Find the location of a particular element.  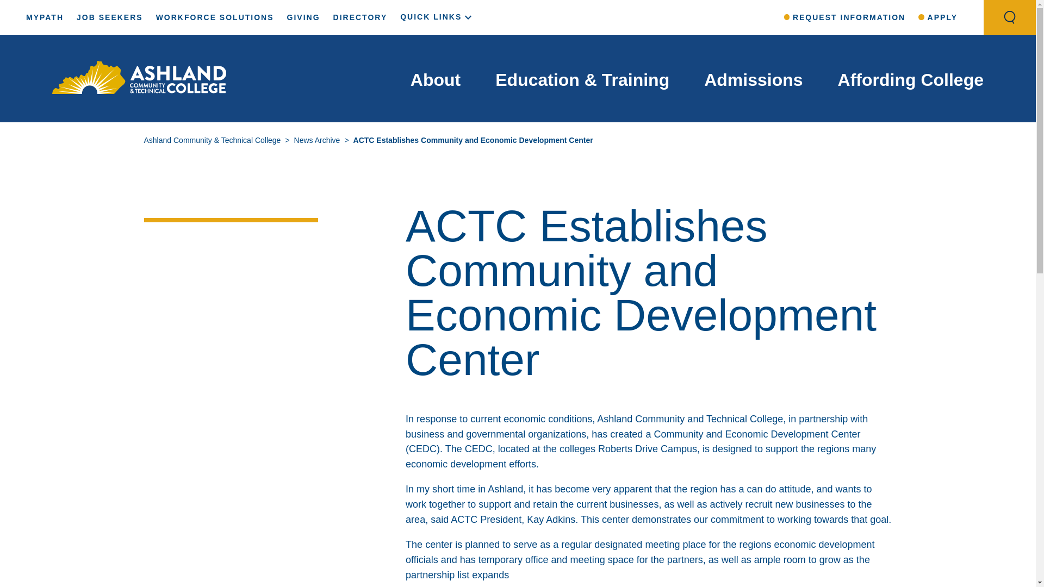

JOB SEEKERS is located at coordinates (110, 17).